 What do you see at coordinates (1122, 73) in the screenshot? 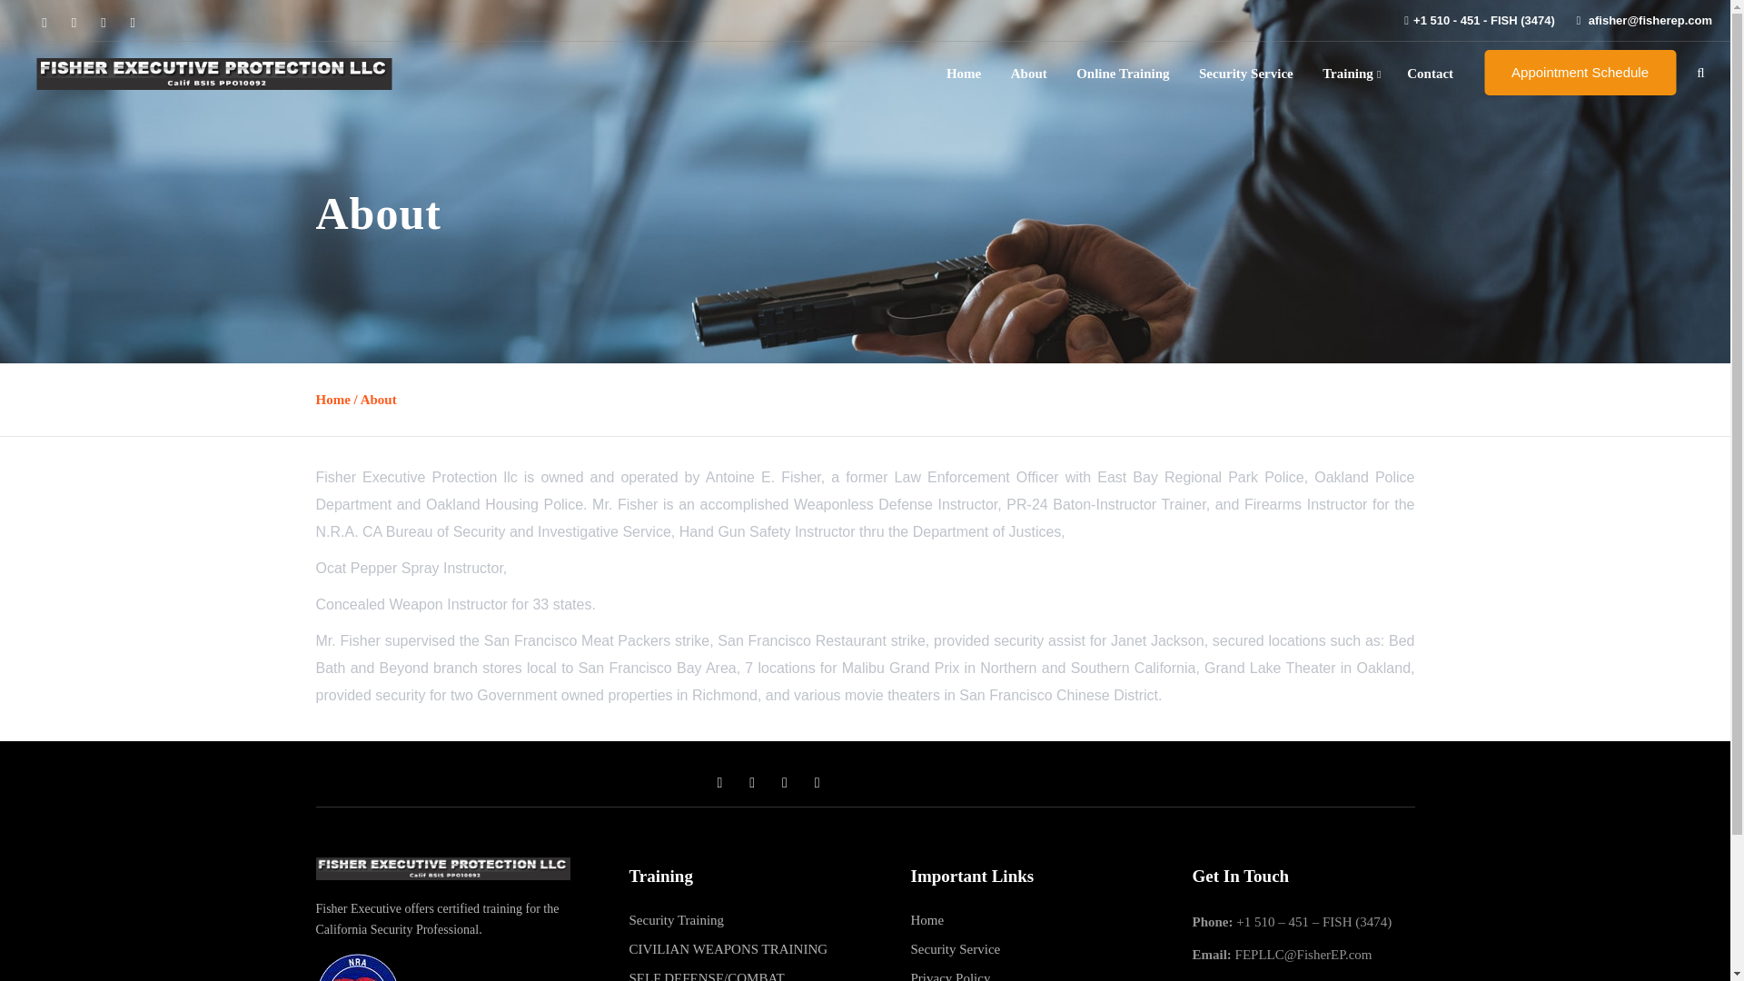
I see `Online Training` at bounding box center [1122, 73].